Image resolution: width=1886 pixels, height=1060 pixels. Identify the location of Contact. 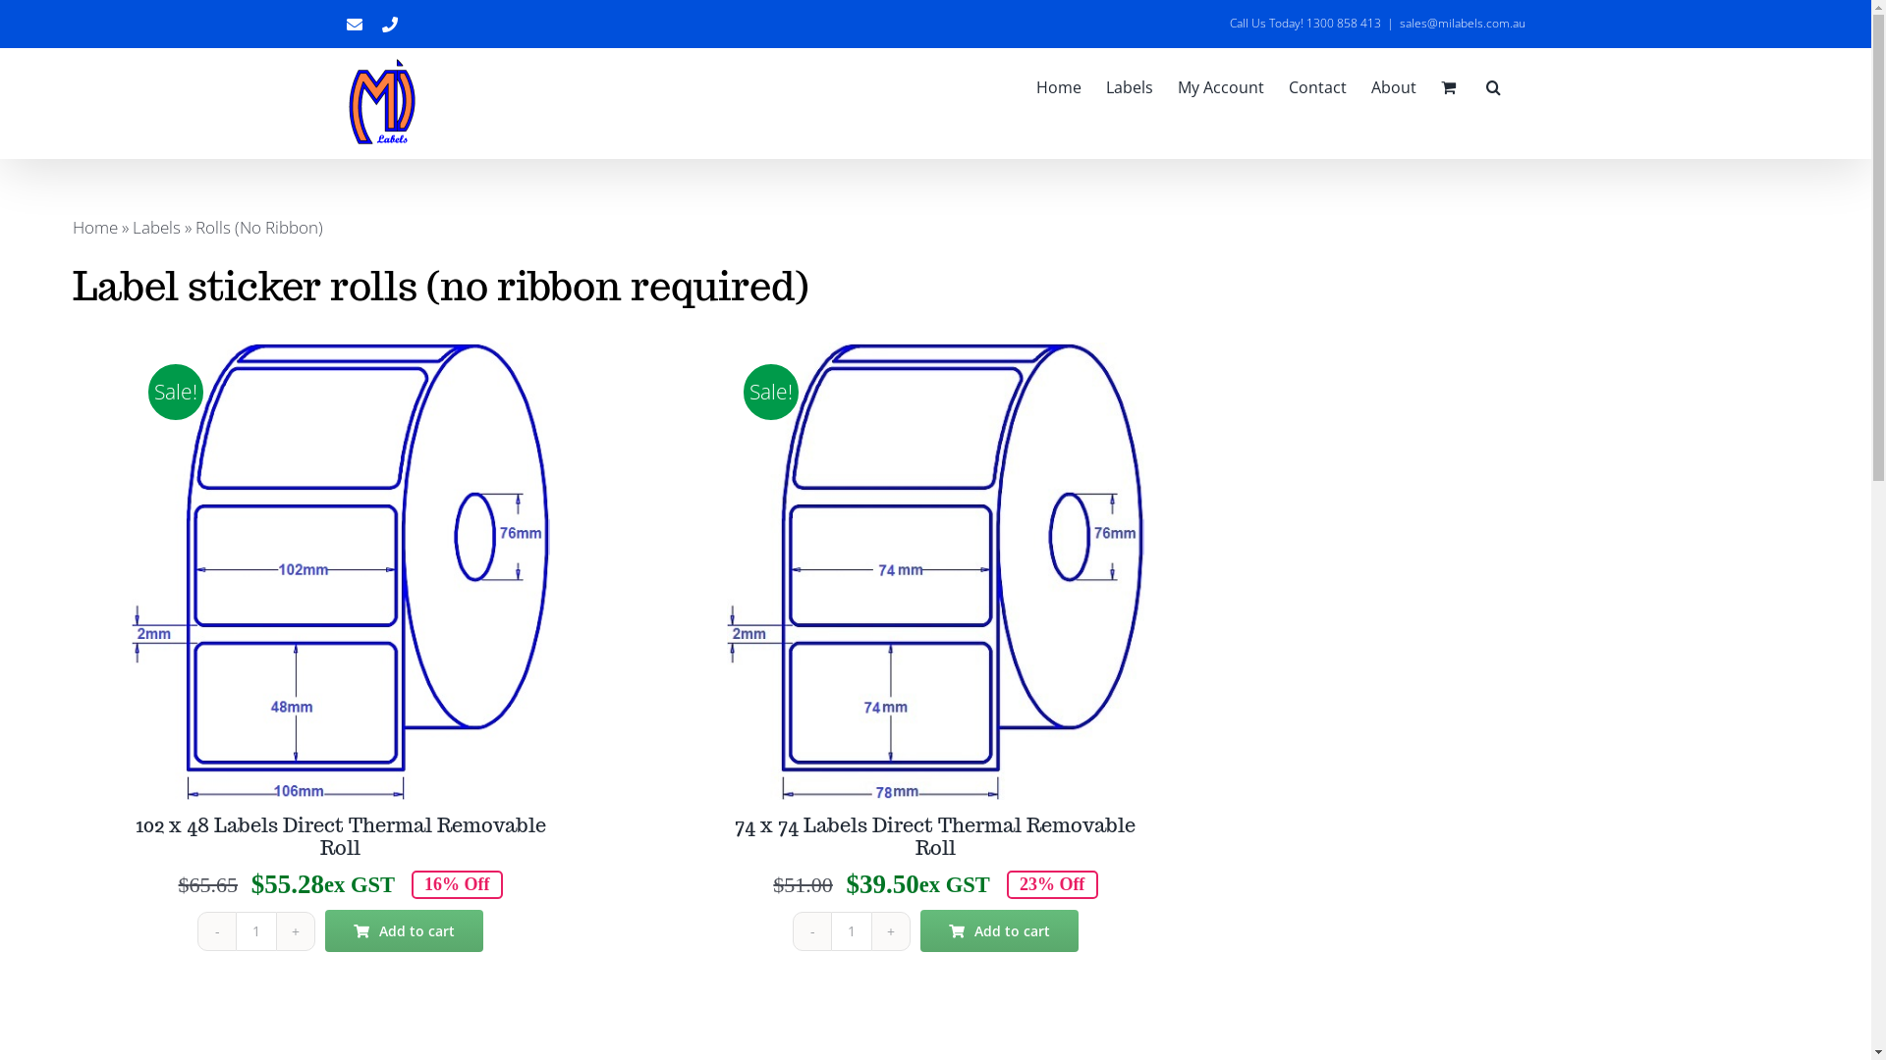
(1318, 87).